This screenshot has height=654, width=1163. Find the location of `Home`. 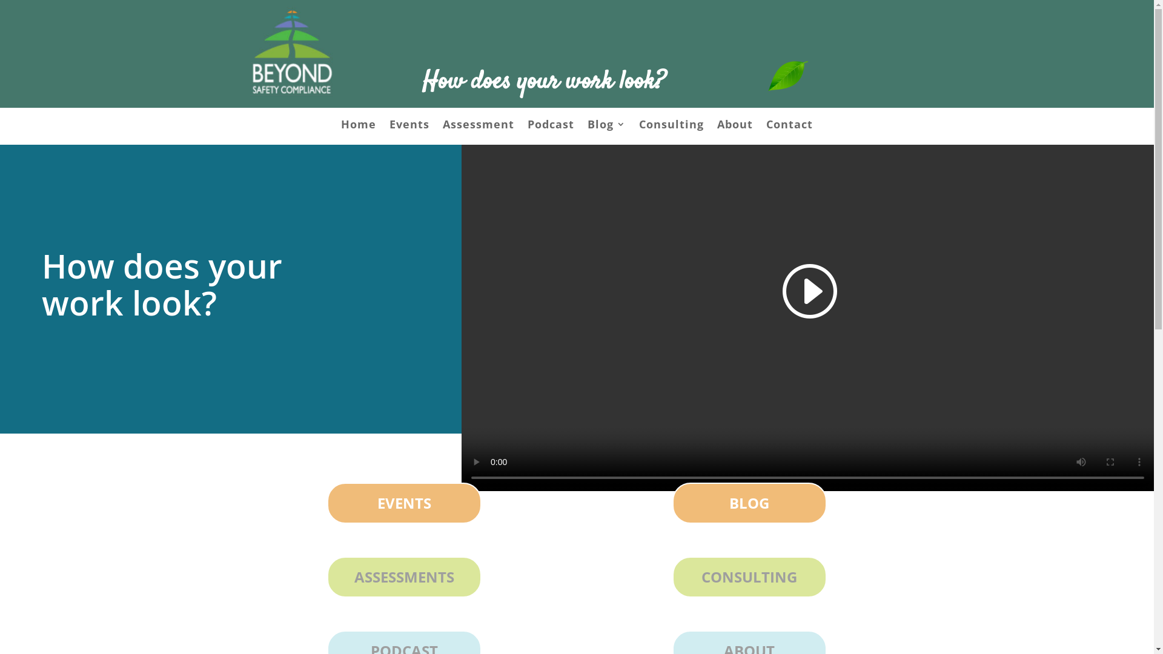

Home is located at coordinates (359, 127).